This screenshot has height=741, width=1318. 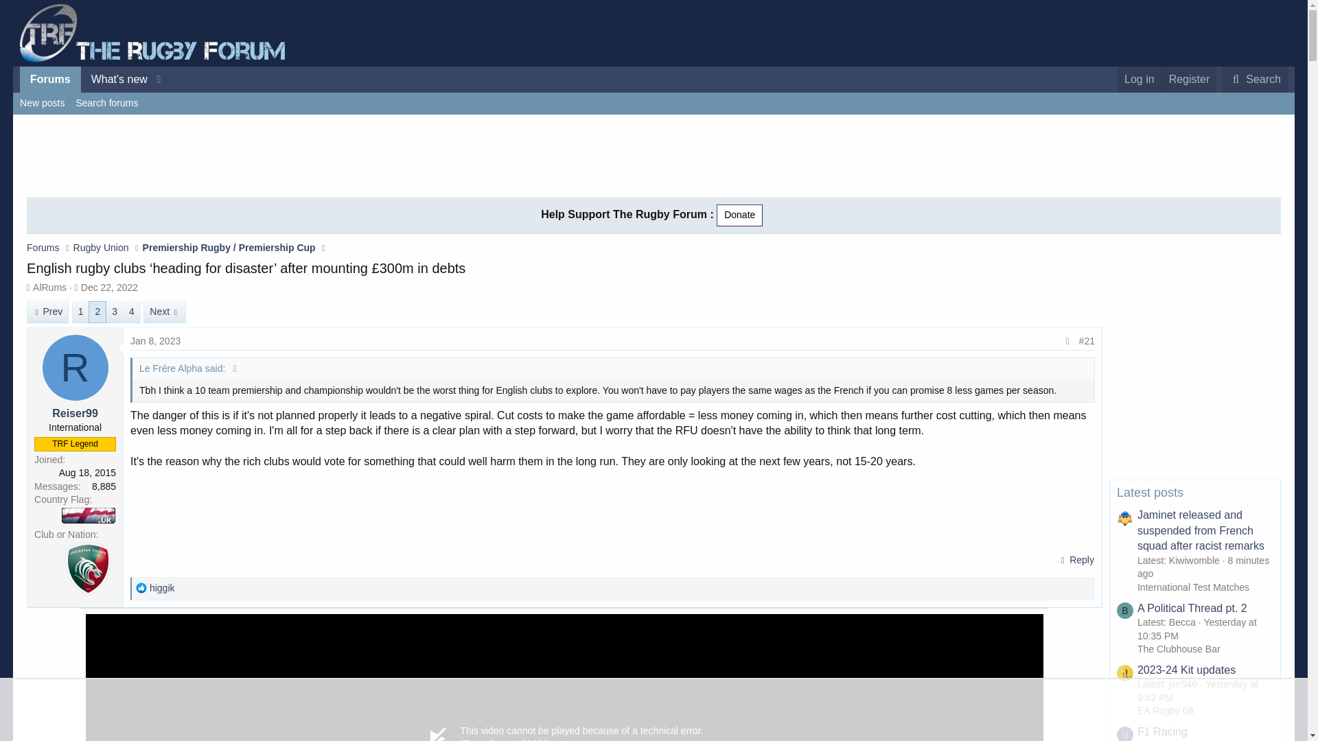 What do you see at coordinates (42, 104) in the screenshot?
I see `New posts` at bounding box center [42, 104].